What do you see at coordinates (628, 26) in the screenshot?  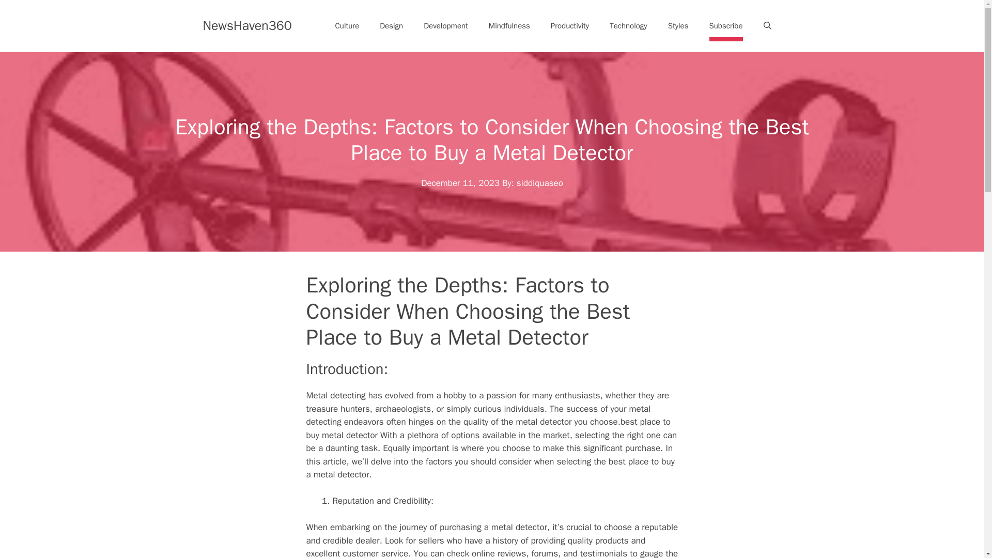 I see `Technology` at bounding box center [628, 26].